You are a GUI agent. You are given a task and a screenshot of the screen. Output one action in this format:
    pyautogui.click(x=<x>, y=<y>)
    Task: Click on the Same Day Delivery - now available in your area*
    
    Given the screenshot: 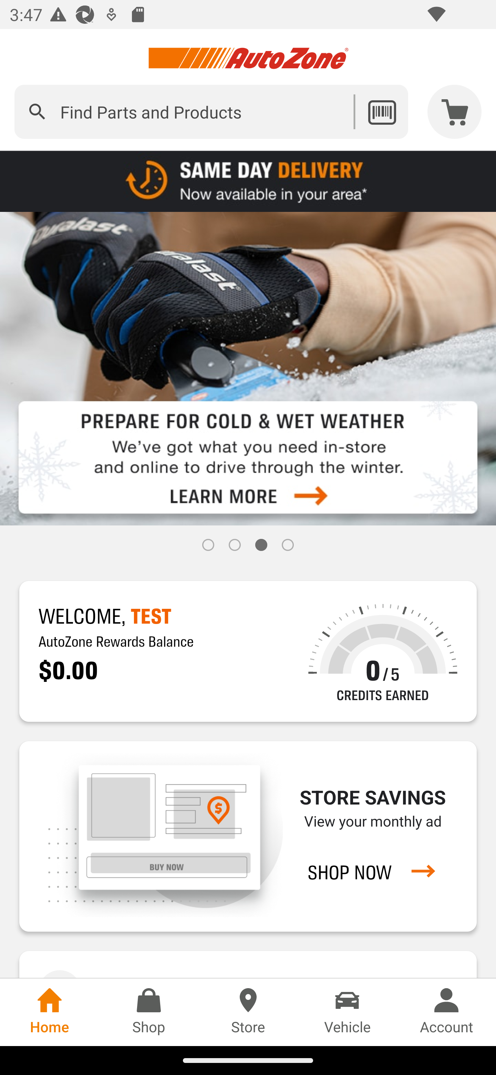 What is the action you would take?
    pyautogui.click(x=248, y=181)
    